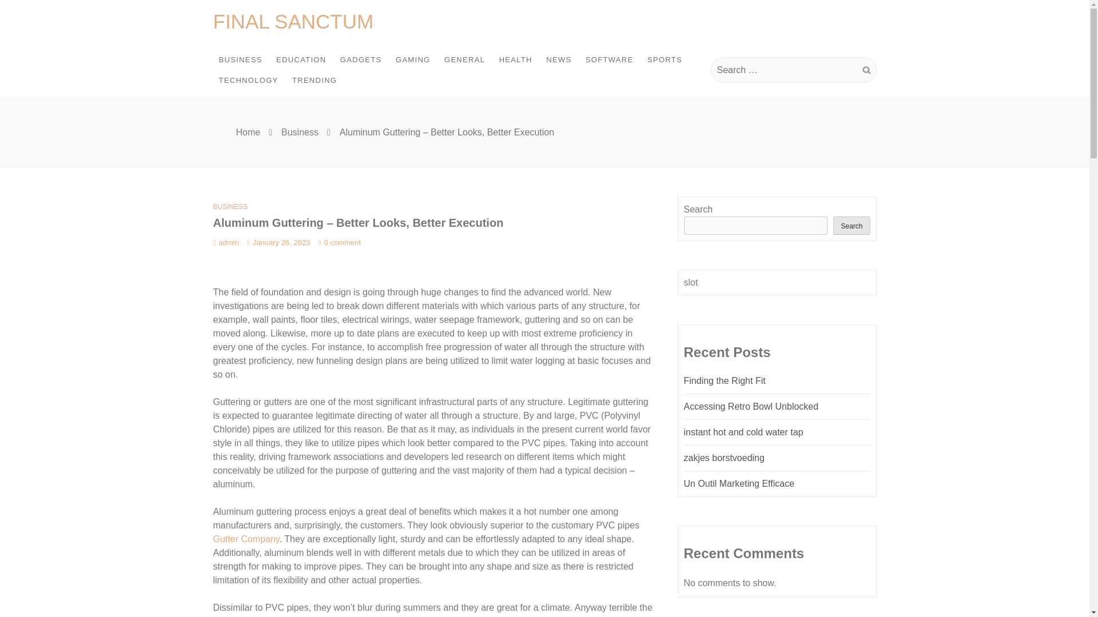 The image size is (1098, 617). What do you see at coordinates (248, 131) in the screenshot?
I see `Home` at bounding box center [248, 131].